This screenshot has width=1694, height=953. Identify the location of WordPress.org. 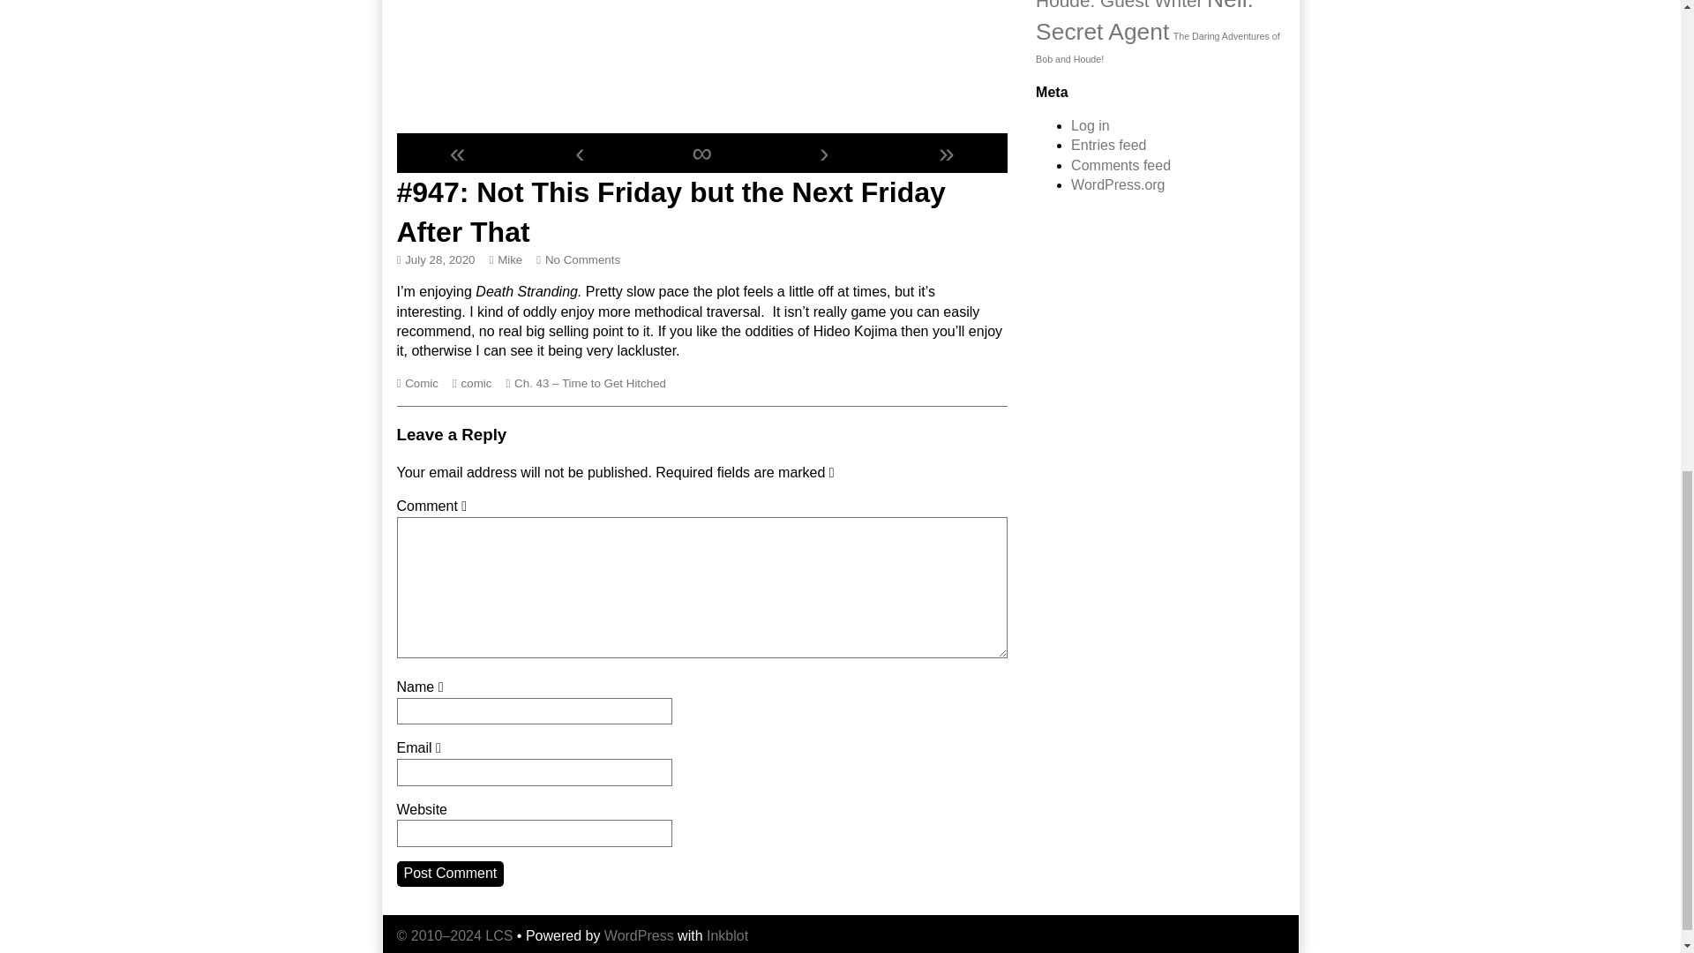
(1117, 184).